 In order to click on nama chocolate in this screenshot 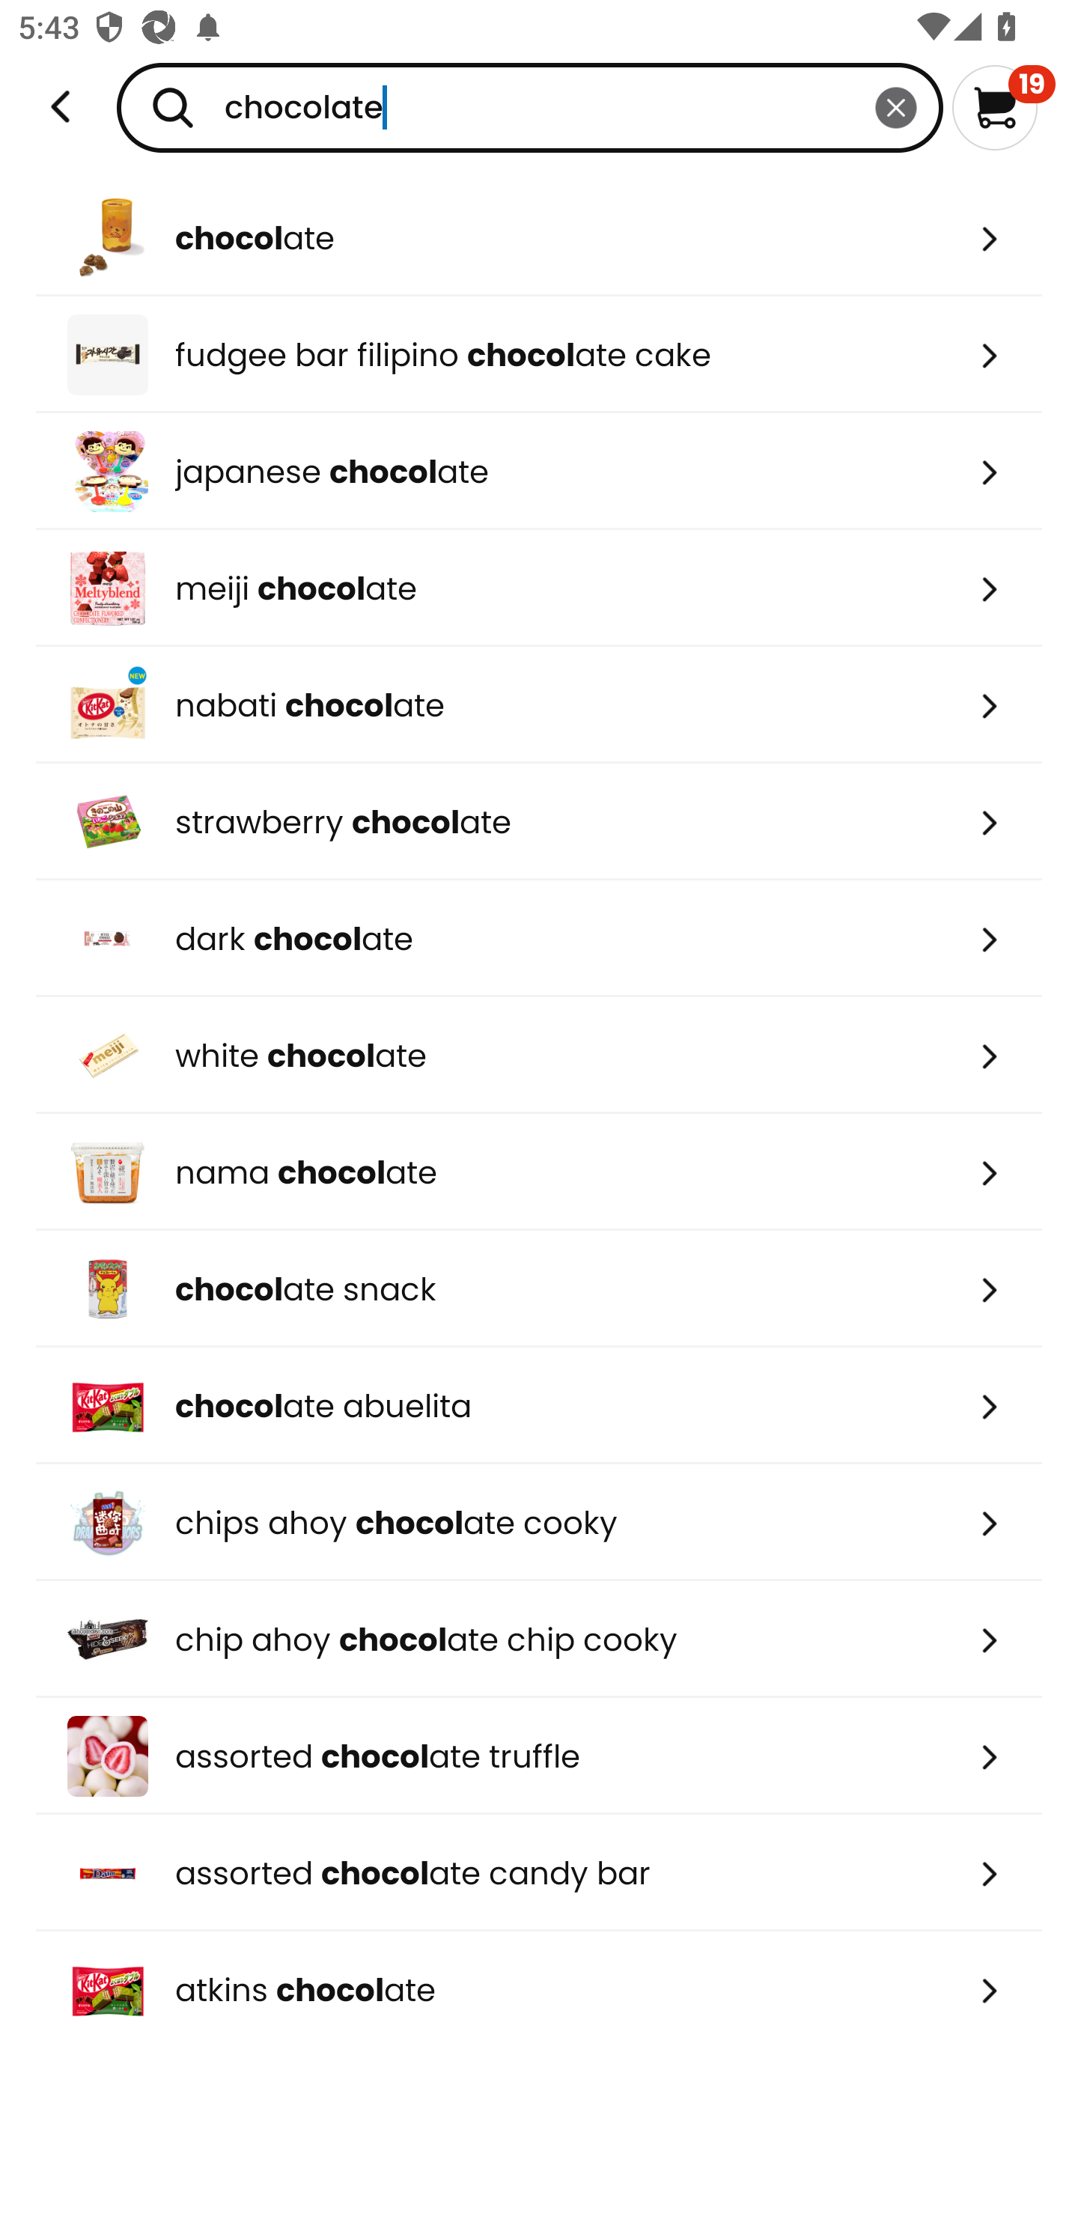, I will do `click(539, 1172)`.